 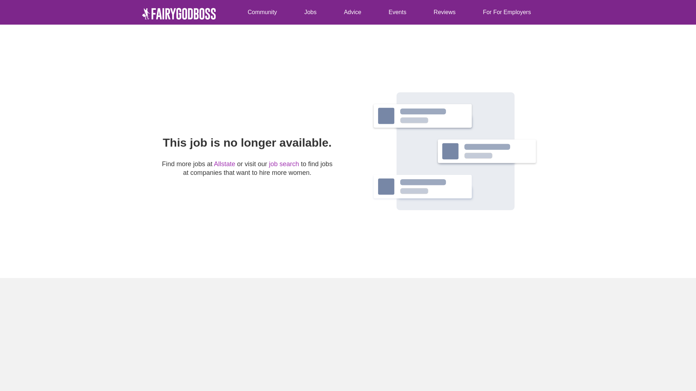 I want to click on For Employers, so click(x=507, y=12).